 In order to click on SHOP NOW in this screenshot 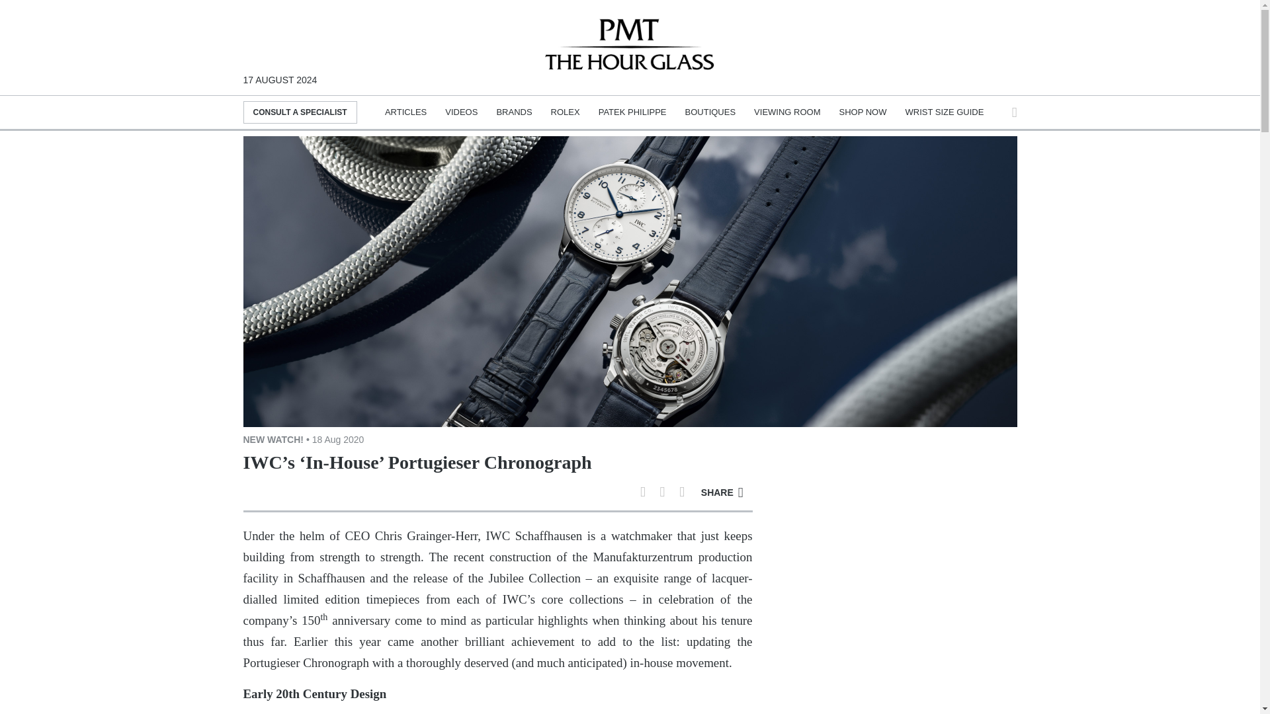, I will do `click(863, 112)`.